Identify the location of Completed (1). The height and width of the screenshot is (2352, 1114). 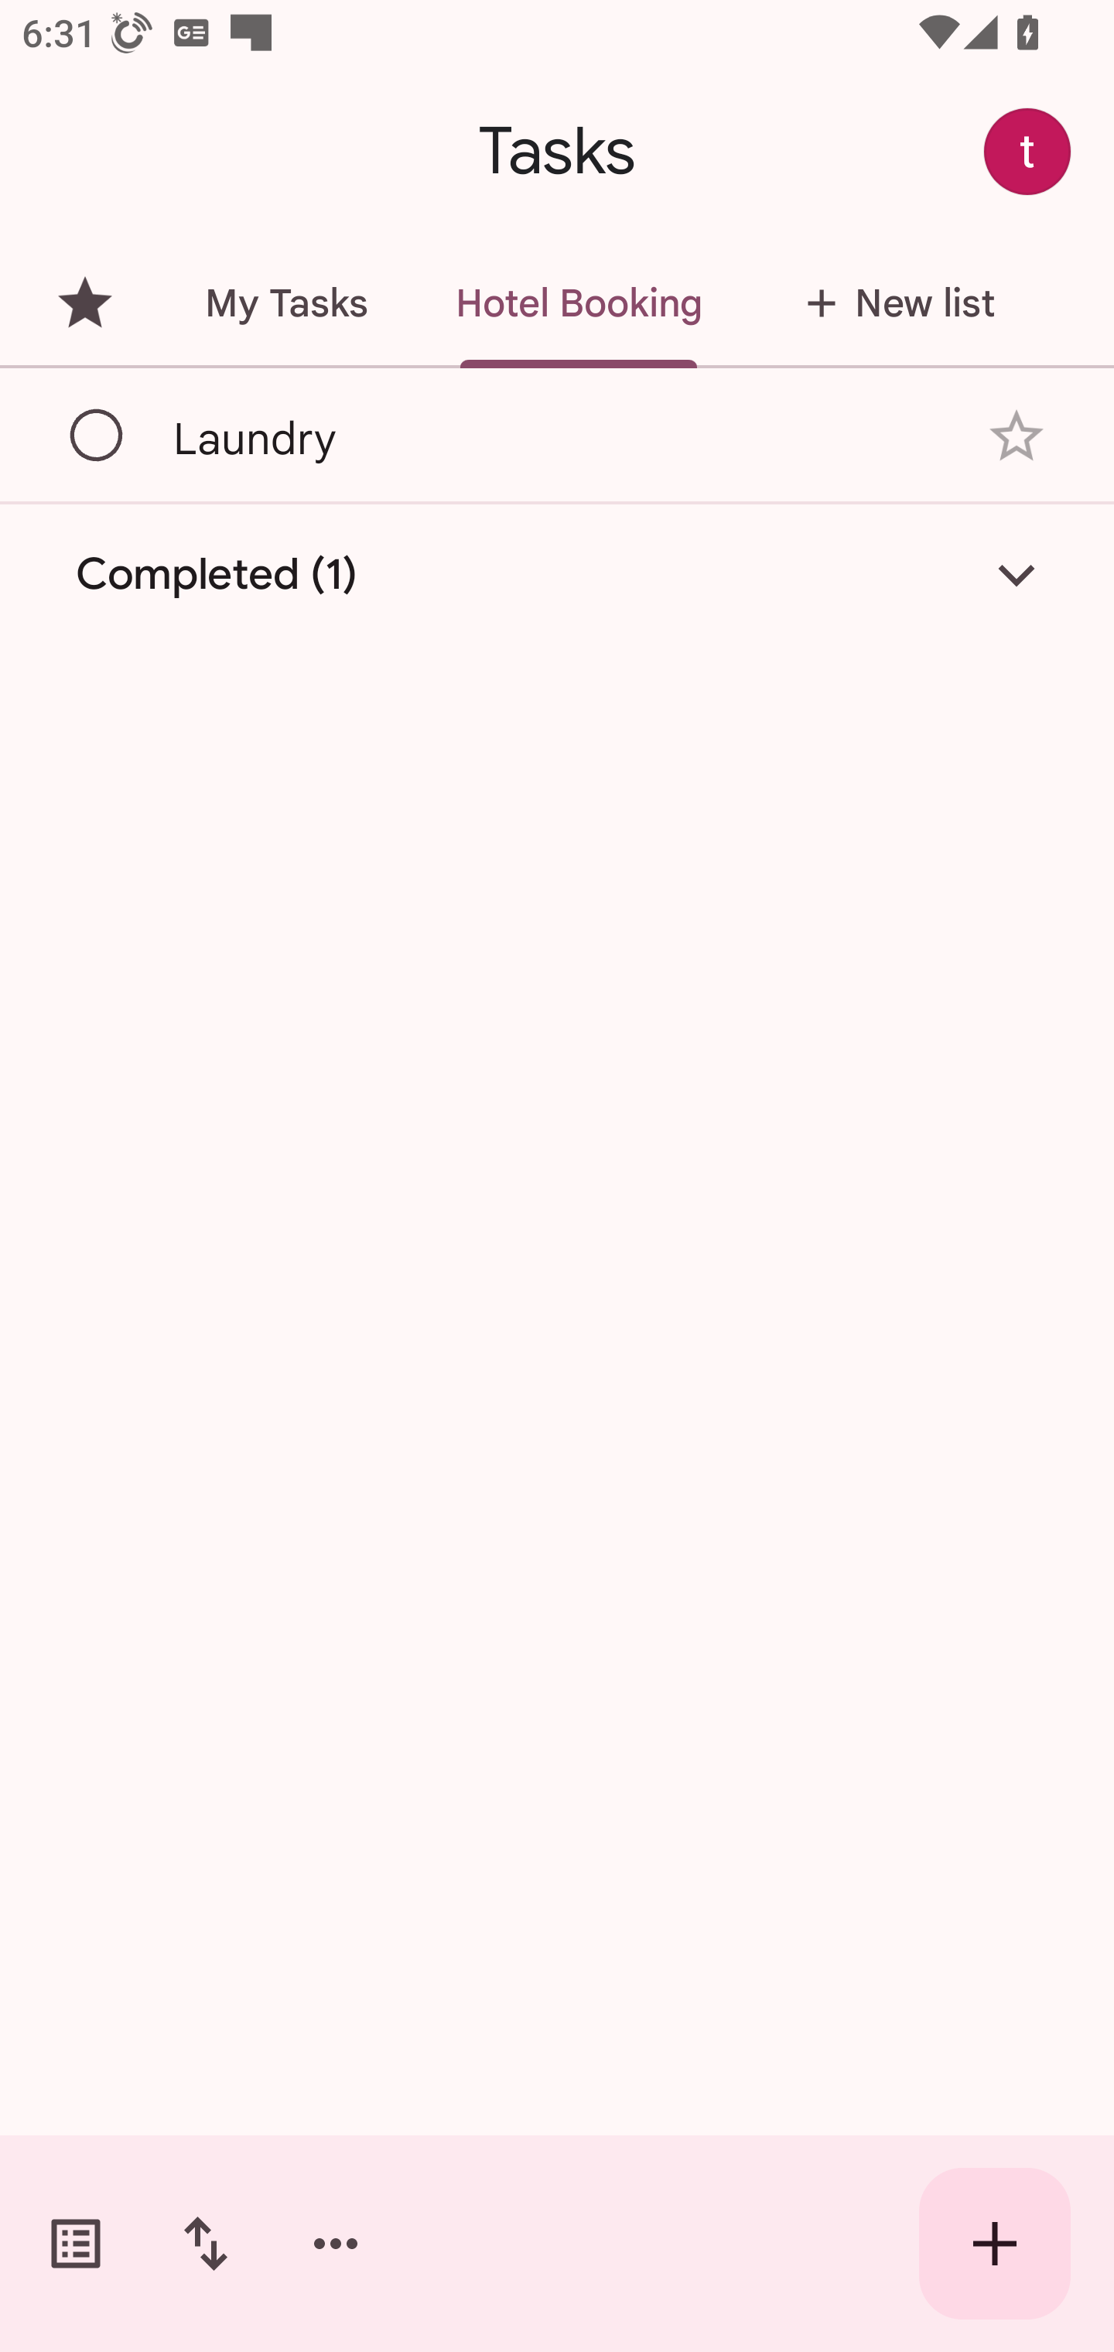
(557, 573).